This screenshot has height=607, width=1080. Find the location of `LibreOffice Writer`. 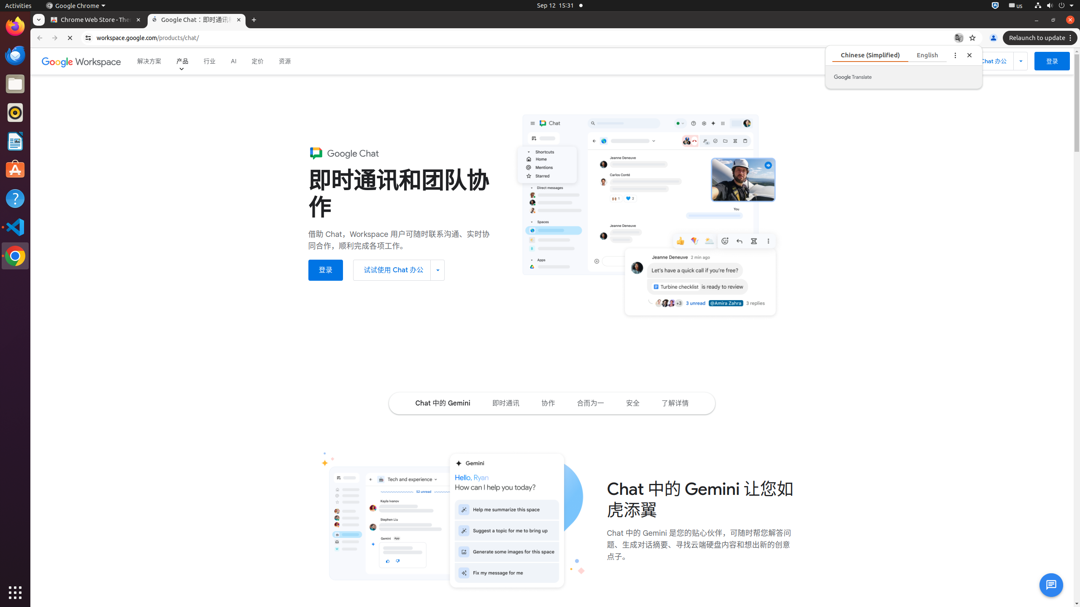

LibreOffice Writer is located at coordinates (15, 141).